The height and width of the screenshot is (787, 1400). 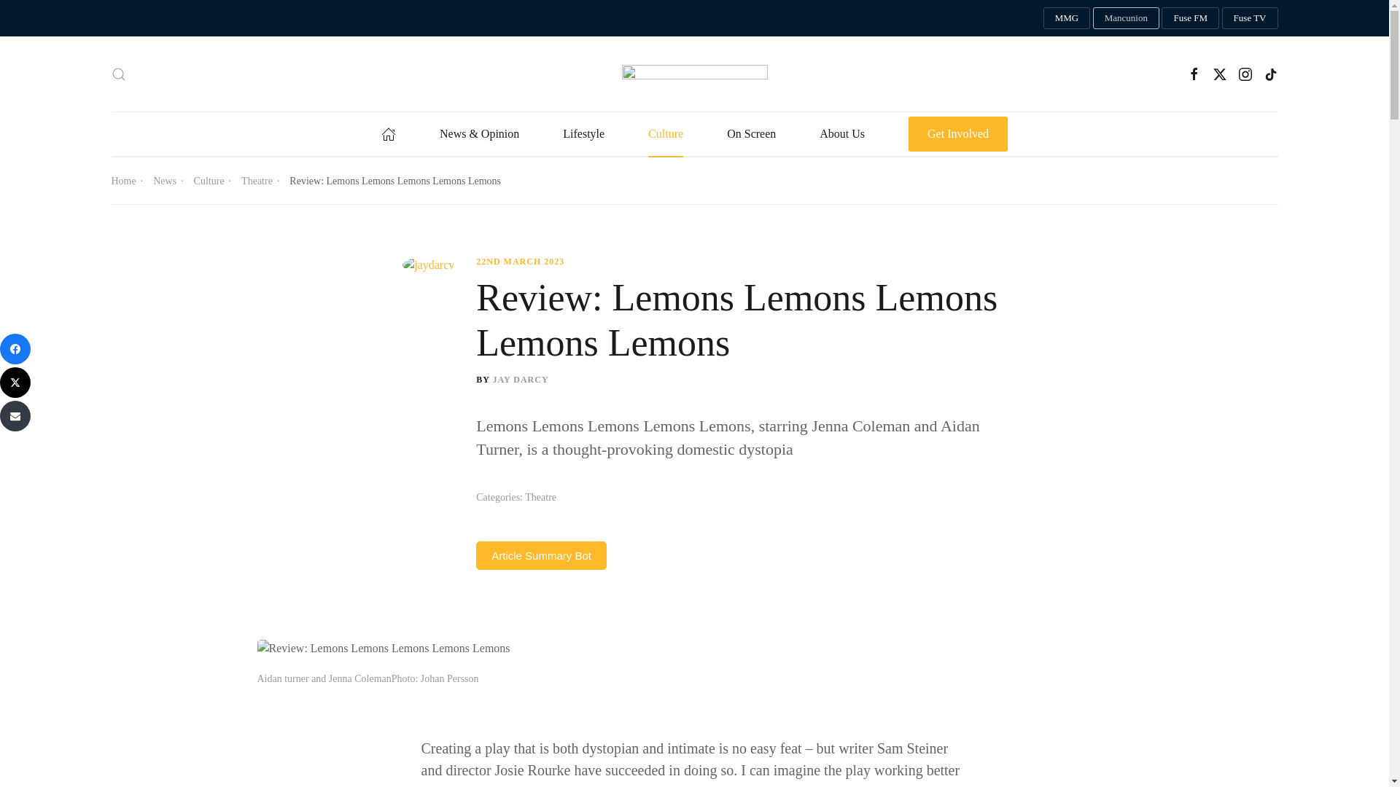 What do you see at coordinates (1126, 17) in the screenshot?
I see `Mancunion` at bounding box center [1126, 17].